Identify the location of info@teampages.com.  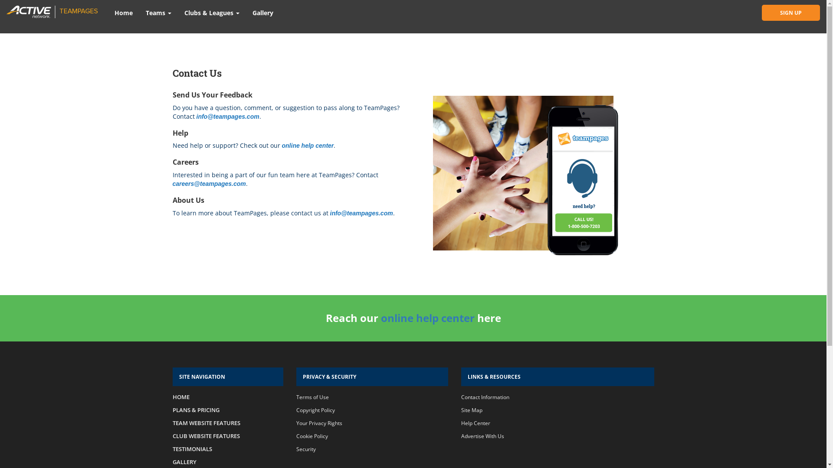
(361, 213).